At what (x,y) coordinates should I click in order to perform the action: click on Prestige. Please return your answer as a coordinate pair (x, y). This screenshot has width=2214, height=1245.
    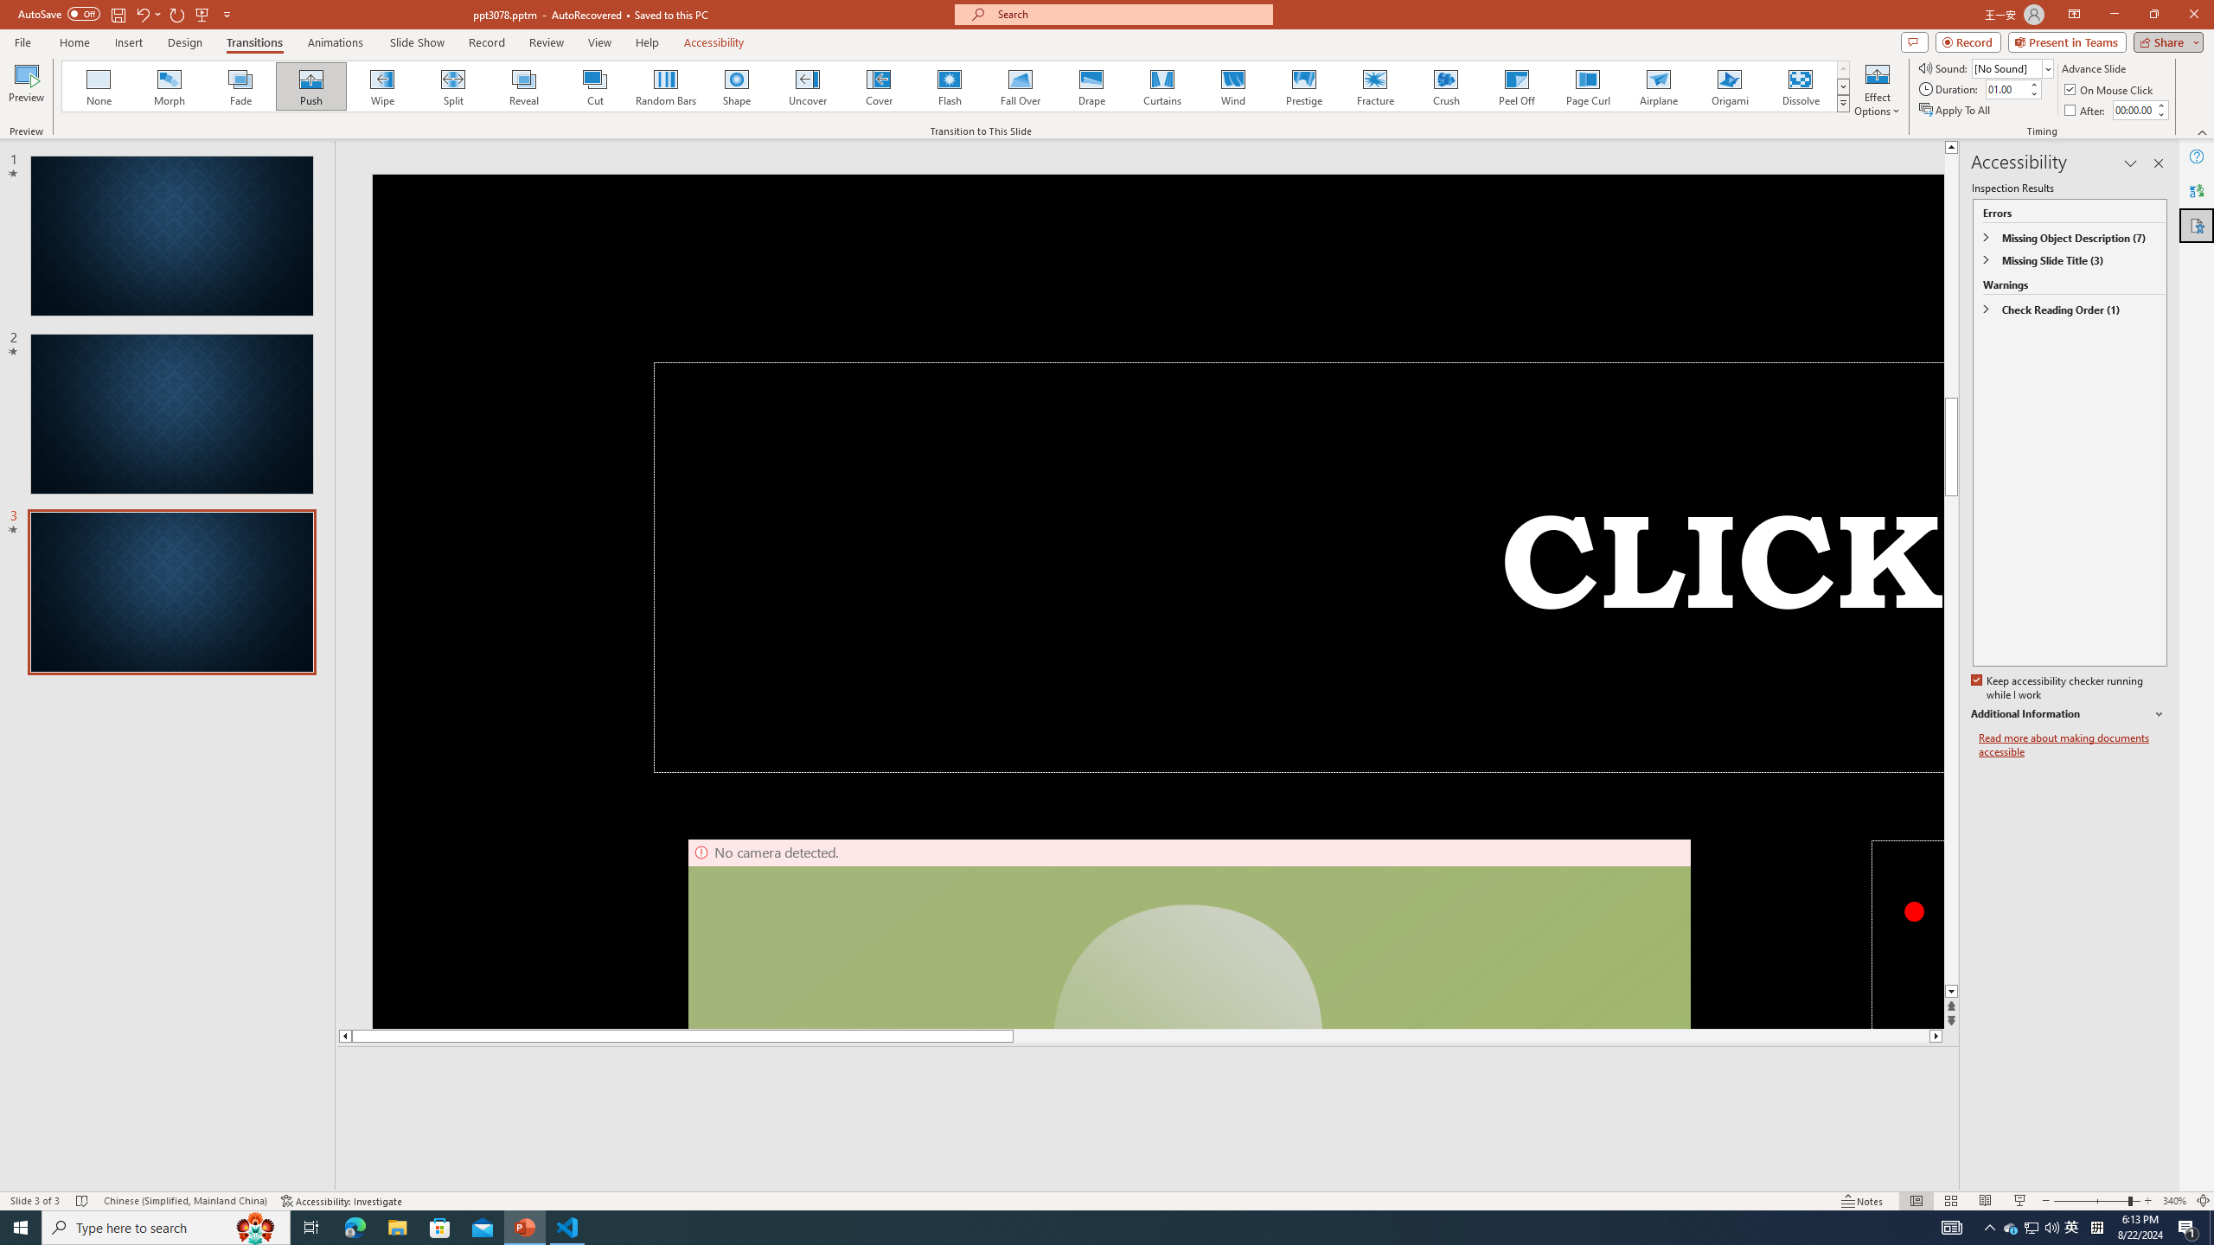
    Looking at the image, I should click on (1303, 86).